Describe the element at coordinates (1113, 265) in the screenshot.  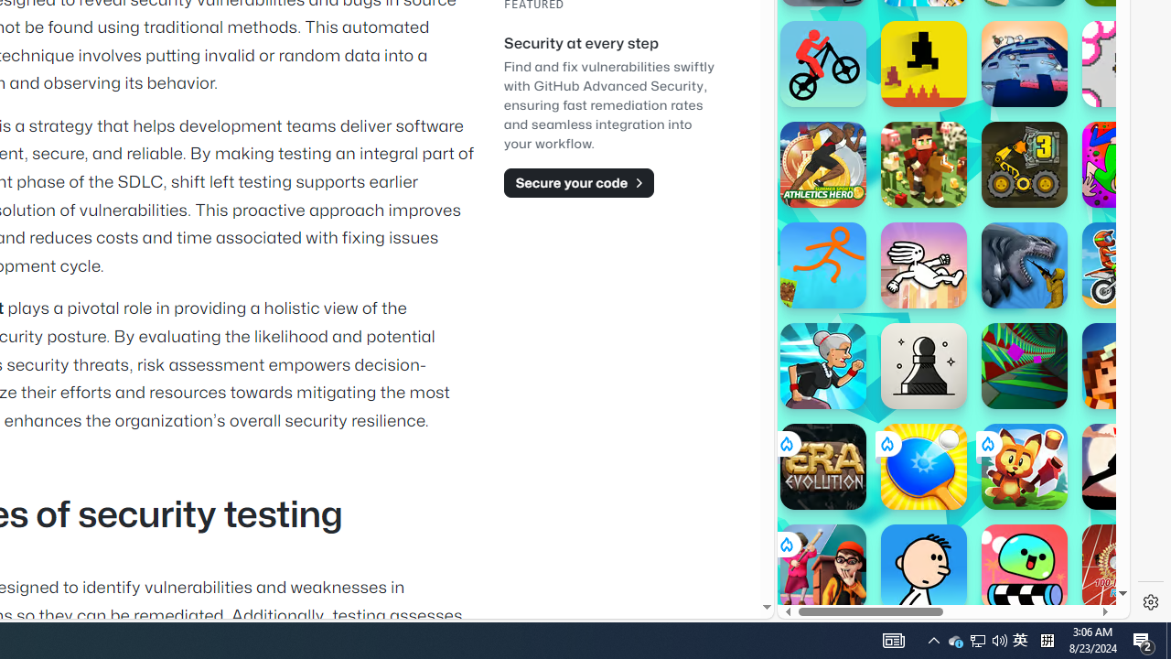
I see `Crazy Cars` at that location.